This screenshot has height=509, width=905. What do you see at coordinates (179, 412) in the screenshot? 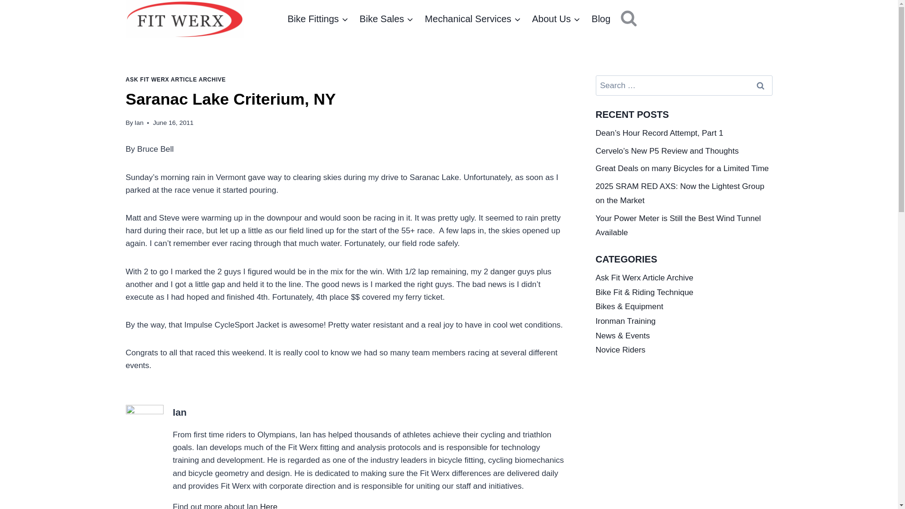
I see `Ian` at bounding box center [179, 412].